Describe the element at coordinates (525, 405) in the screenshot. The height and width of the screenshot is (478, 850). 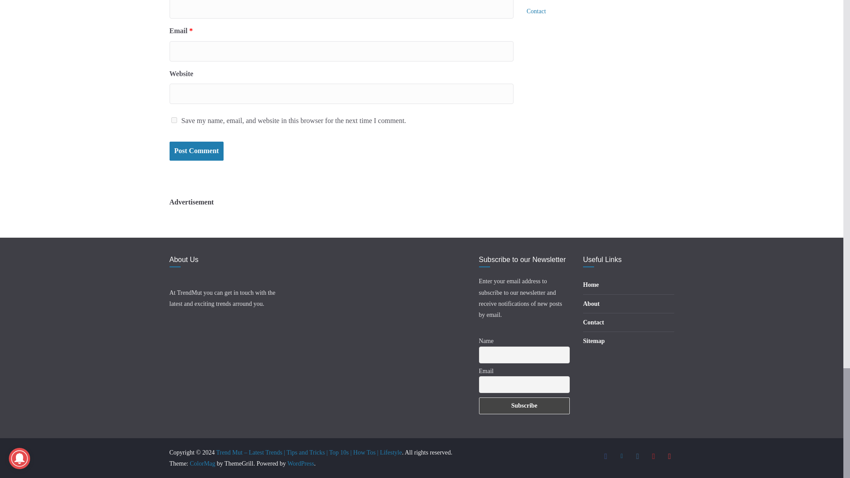
I see `Subscribe` at that location.